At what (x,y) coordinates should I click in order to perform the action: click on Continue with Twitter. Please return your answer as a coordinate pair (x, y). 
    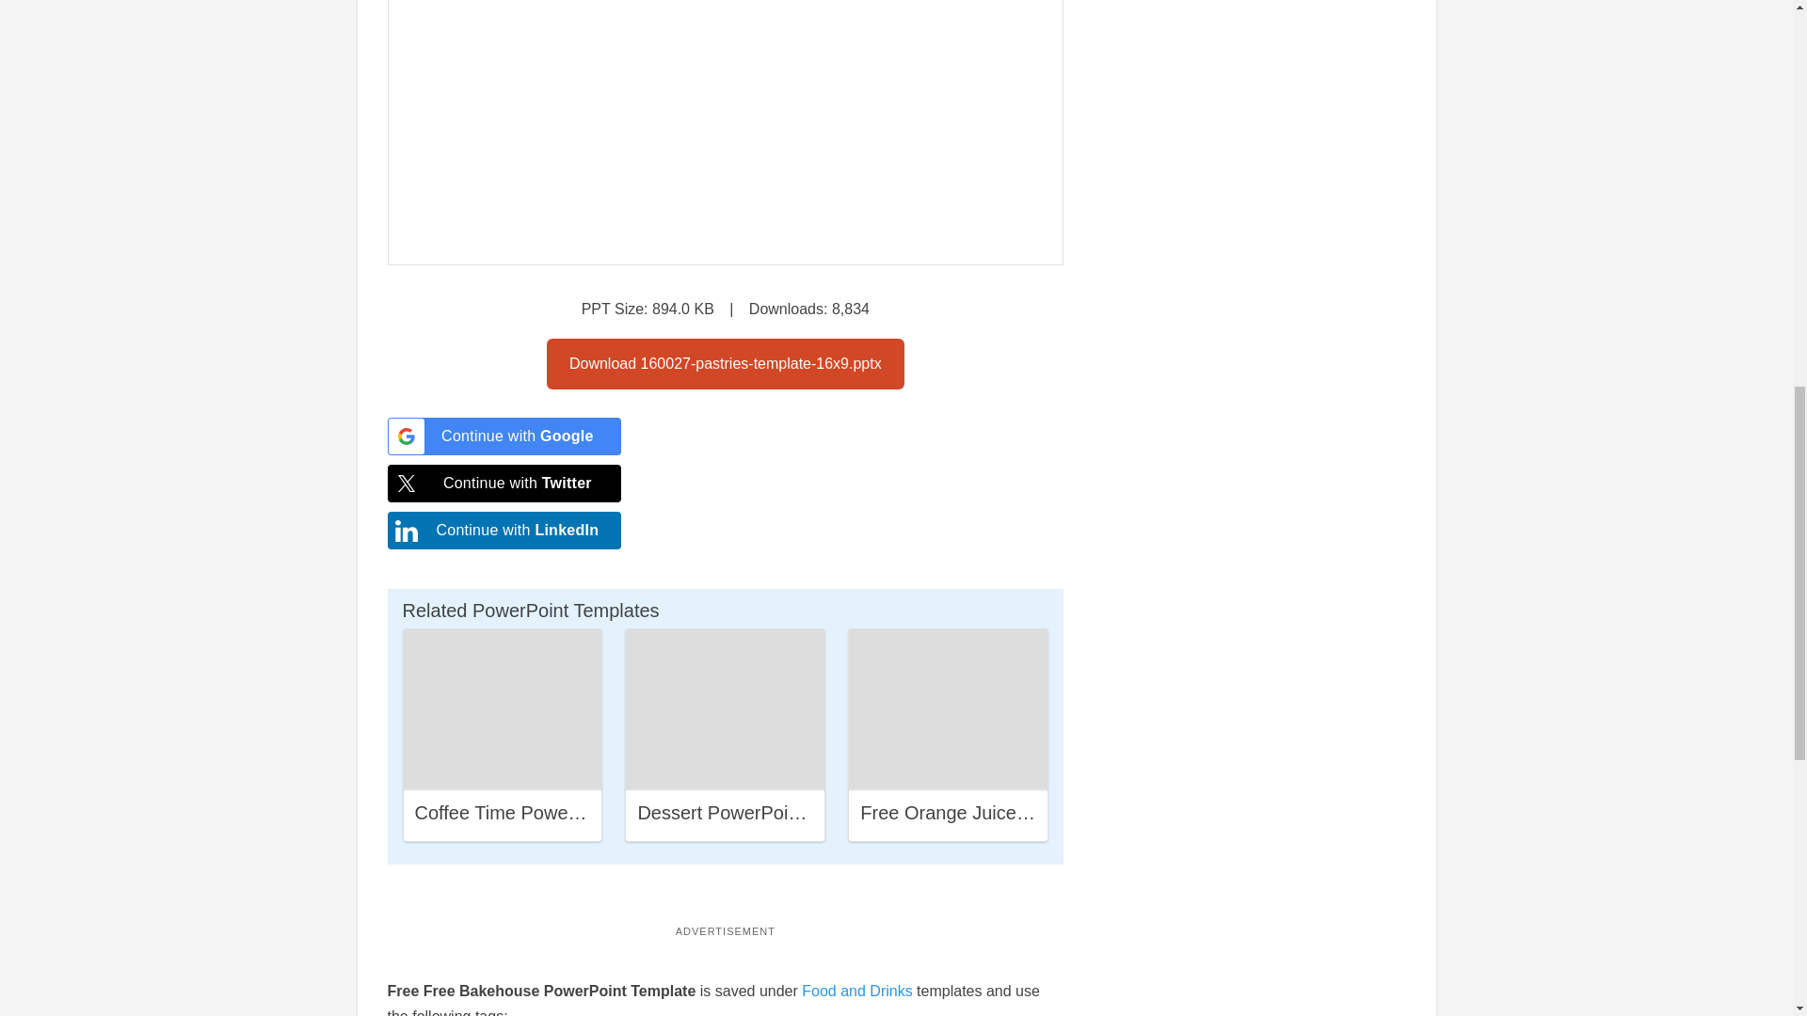
    Looking at the image, I should click on (504, 483).